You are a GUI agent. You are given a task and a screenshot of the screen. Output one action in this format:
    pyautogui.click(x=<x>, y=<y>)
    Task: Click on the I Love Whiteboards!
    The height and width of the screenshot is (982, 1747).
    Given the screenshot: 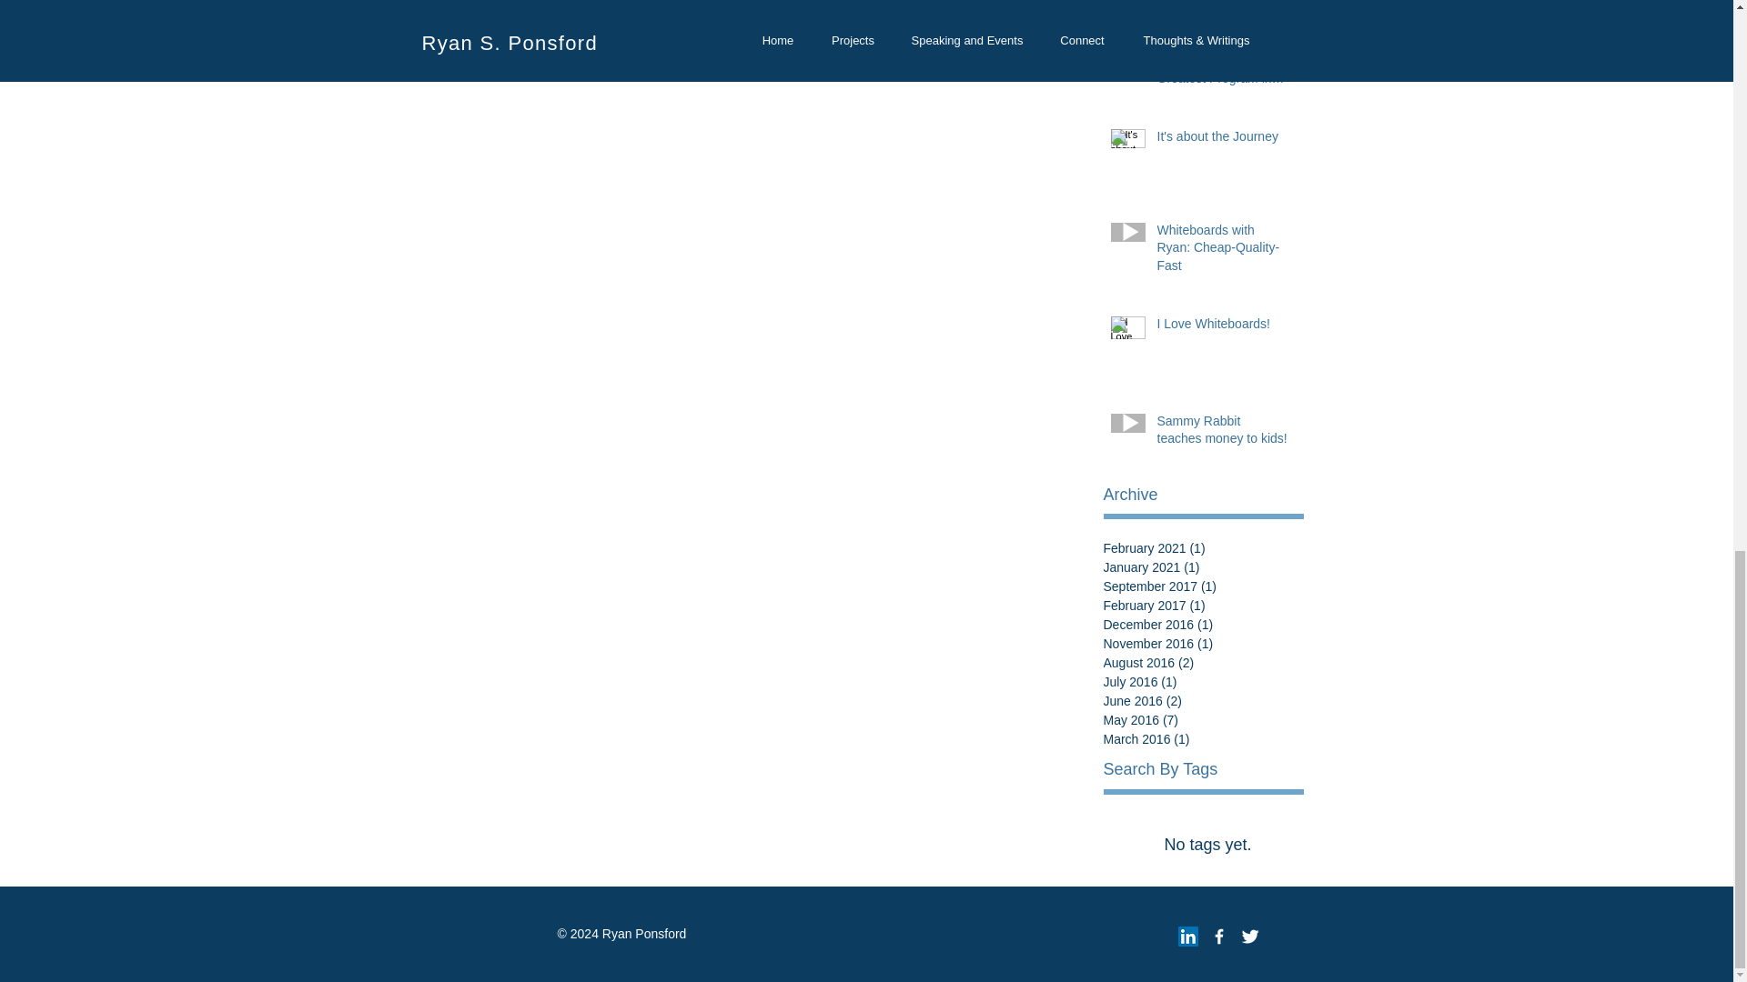 What is the action you would take?
    pyautogui.click(x=1223, y=327)
    